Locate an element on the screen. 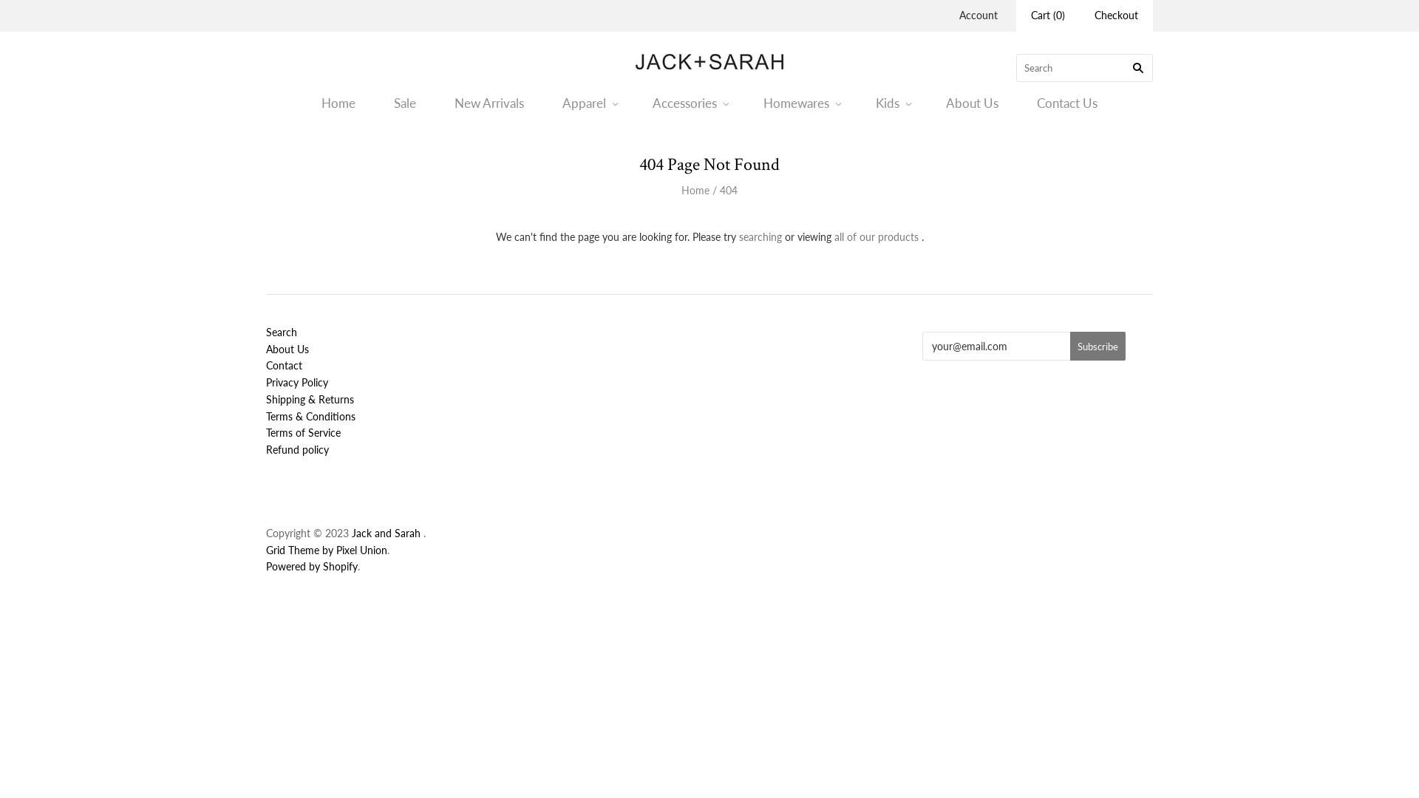 The width and height of the screenshot is (1419, 798). Home is located at coordinates (338, 103).